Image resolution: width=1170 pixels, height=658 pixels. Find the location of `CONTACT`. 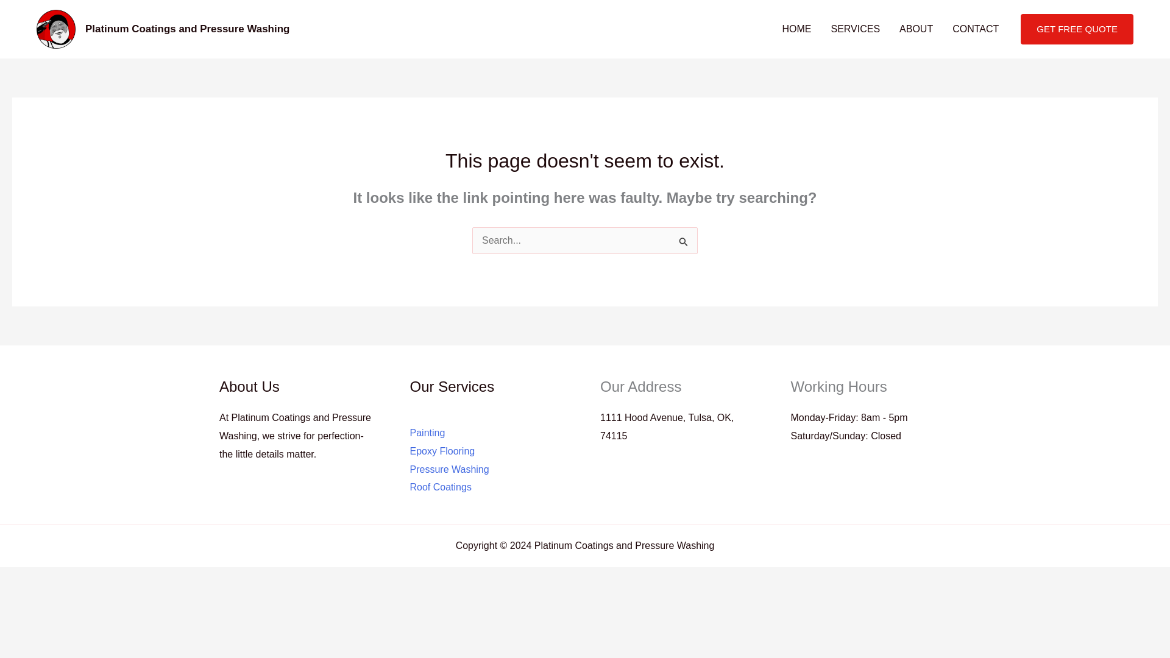

CONTACT is located at coordinates (976, 29).